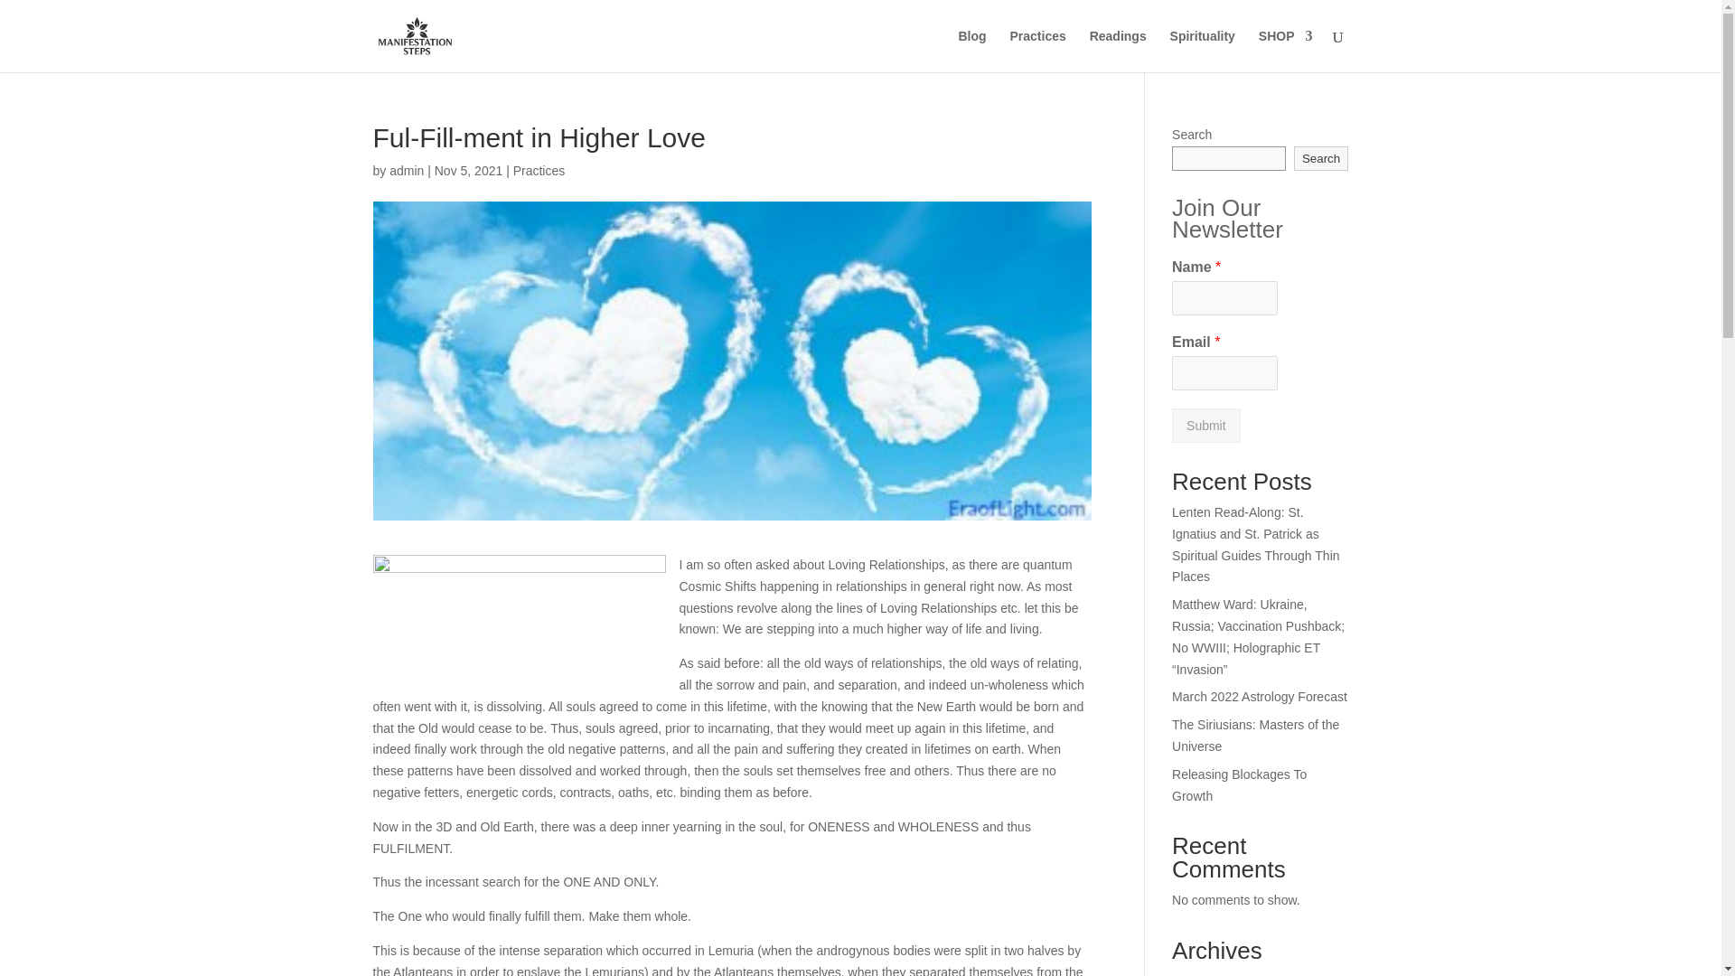  What do you see at coordinates (1205, 974) in the screenshot?
I see `March 2022` at bounding box center [1205, 974].